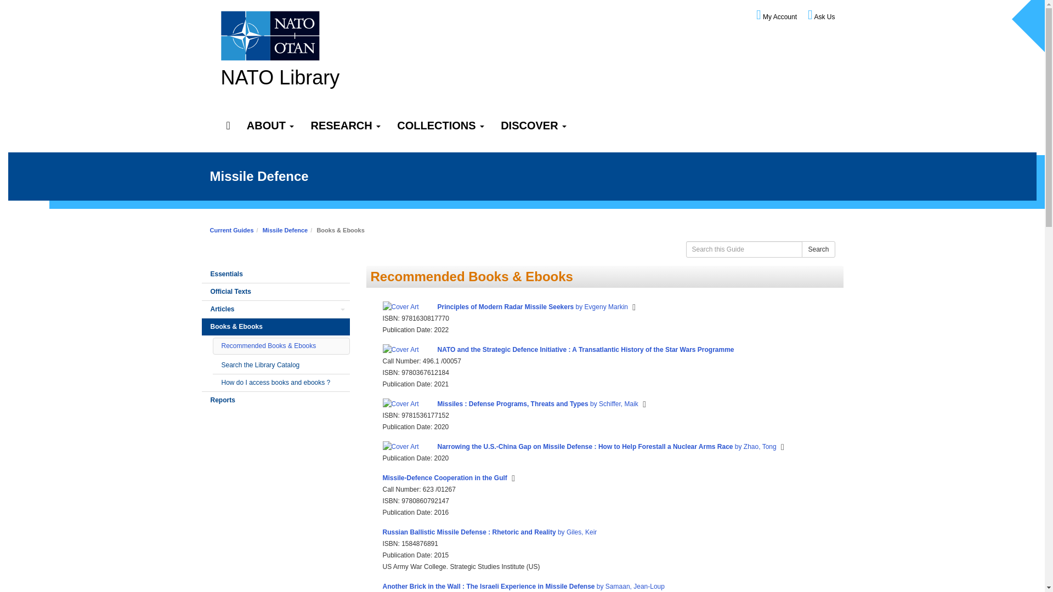 Image resolution: width=1053 pixels, height=592 pixels. I want to click on Missile Defence, so click(285, 230).